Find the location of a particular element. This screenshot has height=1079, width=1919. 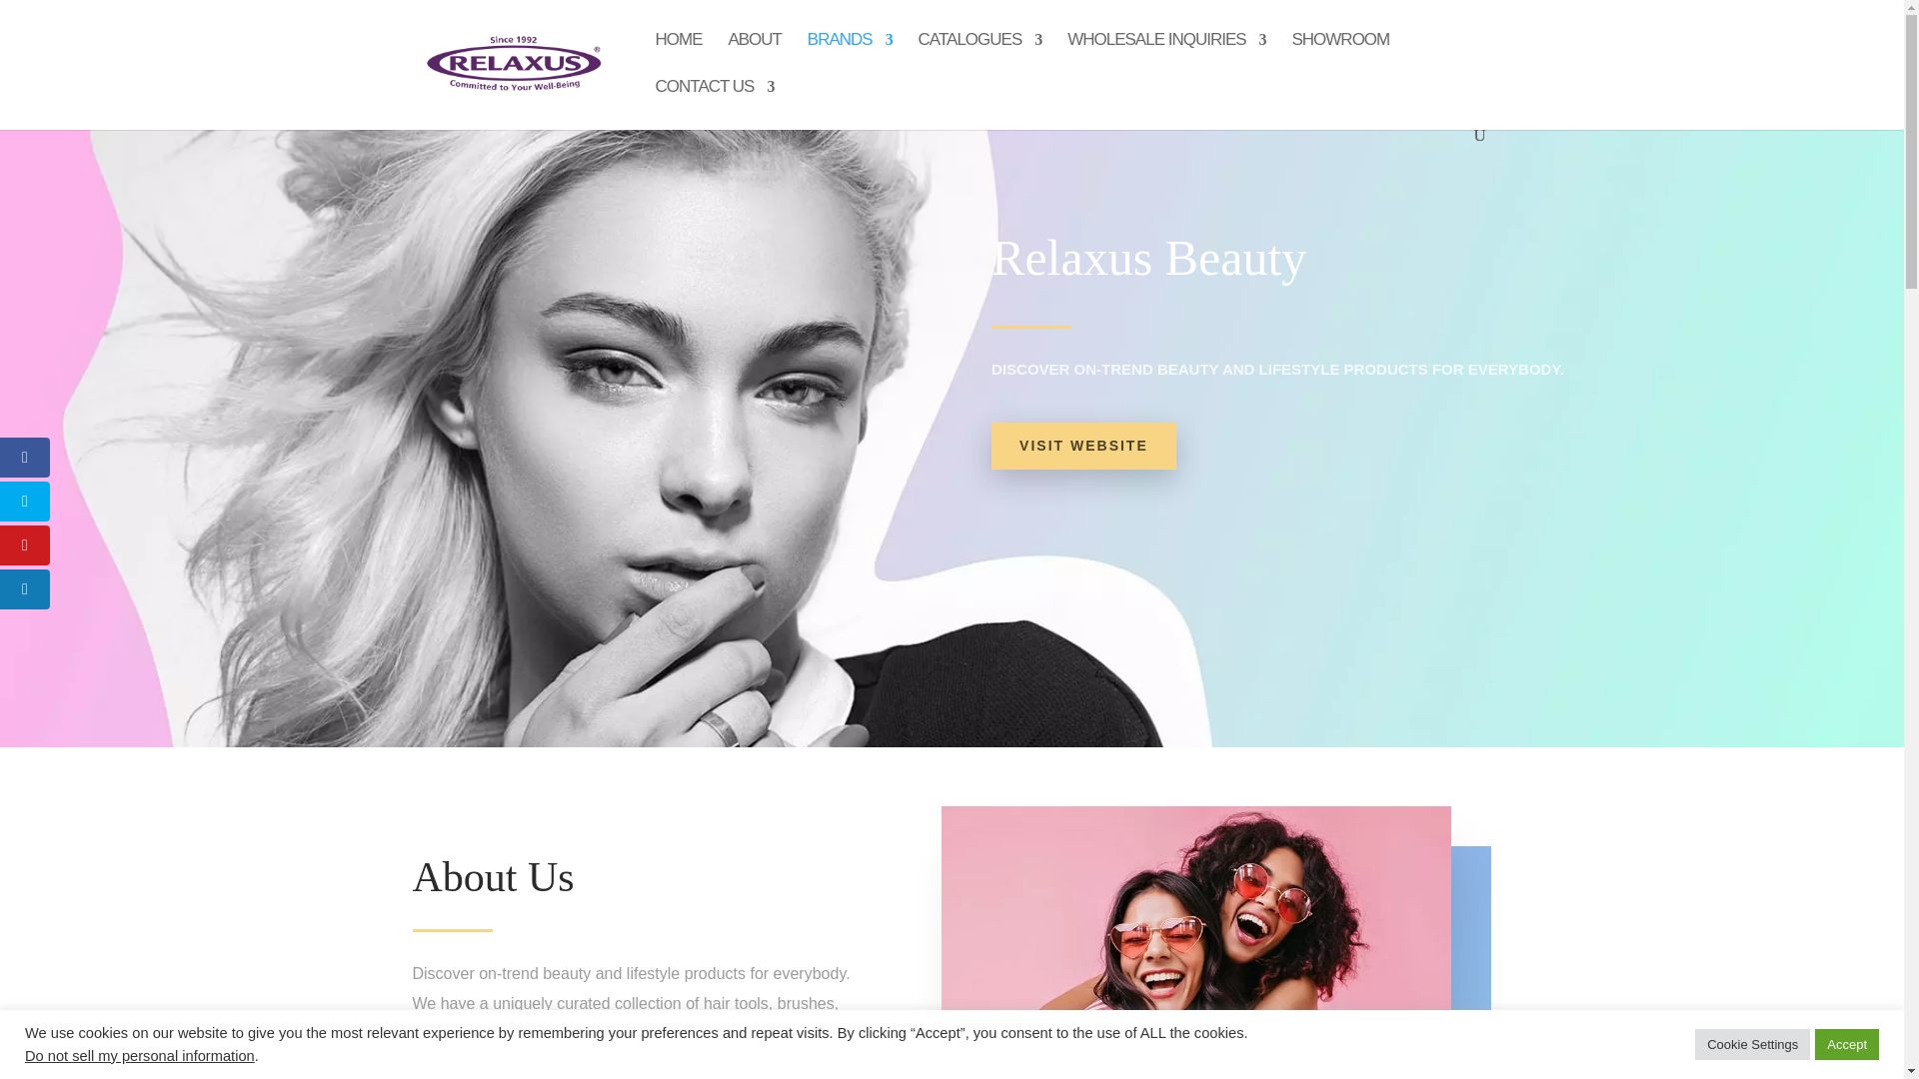

CATALOGUES is located at coordinates (979, 56).